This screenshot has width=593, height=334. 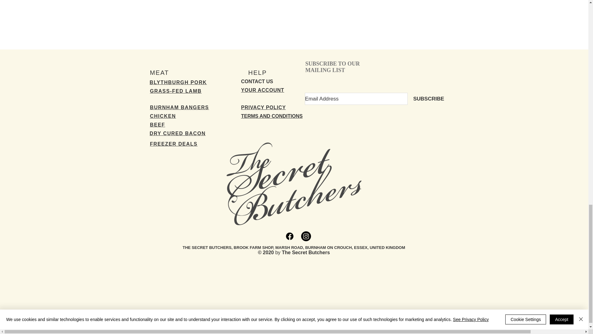 What do you see at coordinates (262, 90) in the screenshot?
I see `YOUR ACCOUNT` at bounding box center [262, 90].